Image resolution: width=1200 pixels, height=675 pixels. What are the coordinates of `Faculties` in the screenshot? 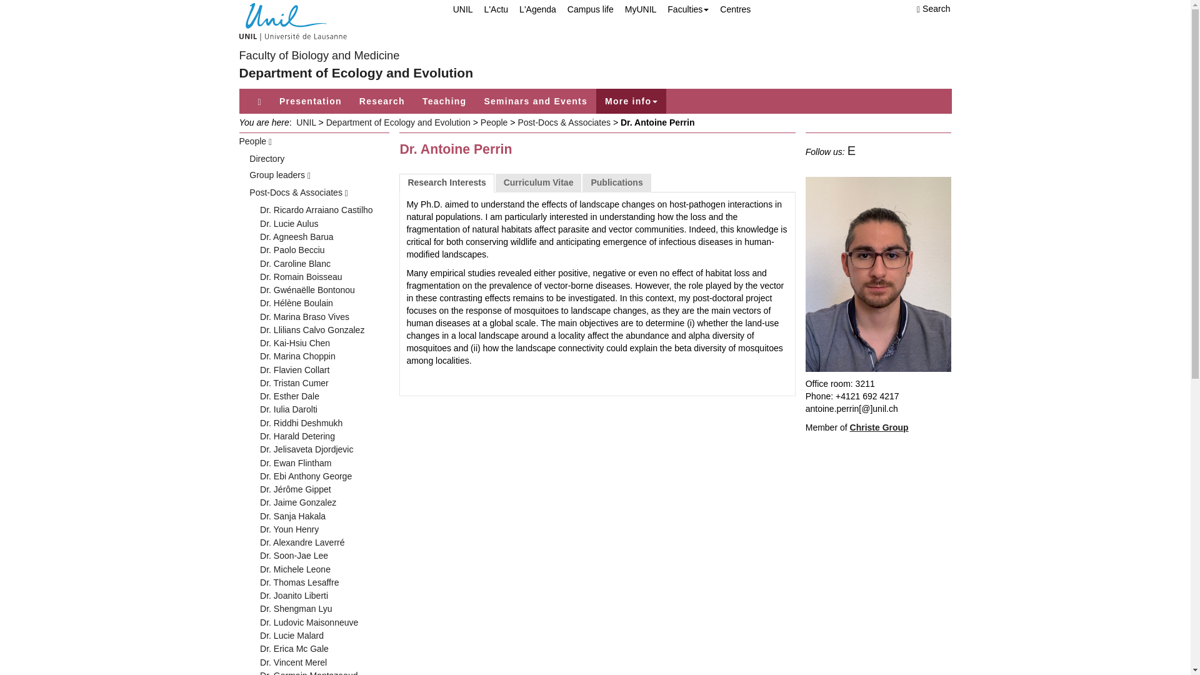 It's located at (682, 9).